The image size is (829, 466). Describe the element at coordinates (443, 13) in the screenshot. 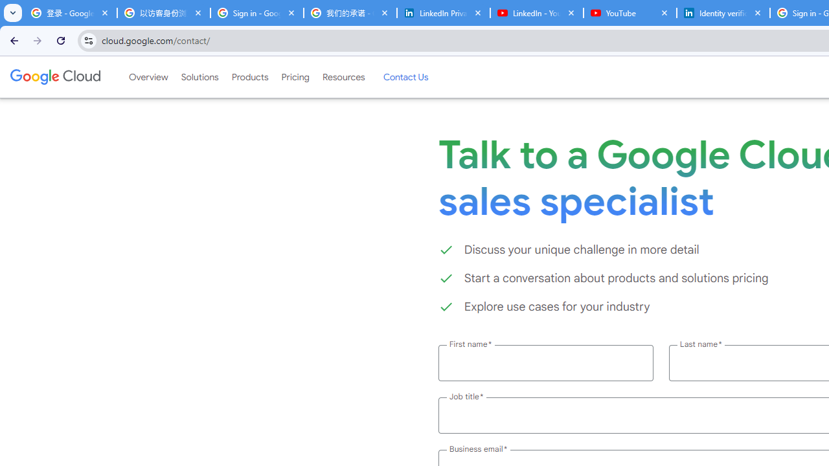

I see `LinkedIn Privacy Policy` at that location.